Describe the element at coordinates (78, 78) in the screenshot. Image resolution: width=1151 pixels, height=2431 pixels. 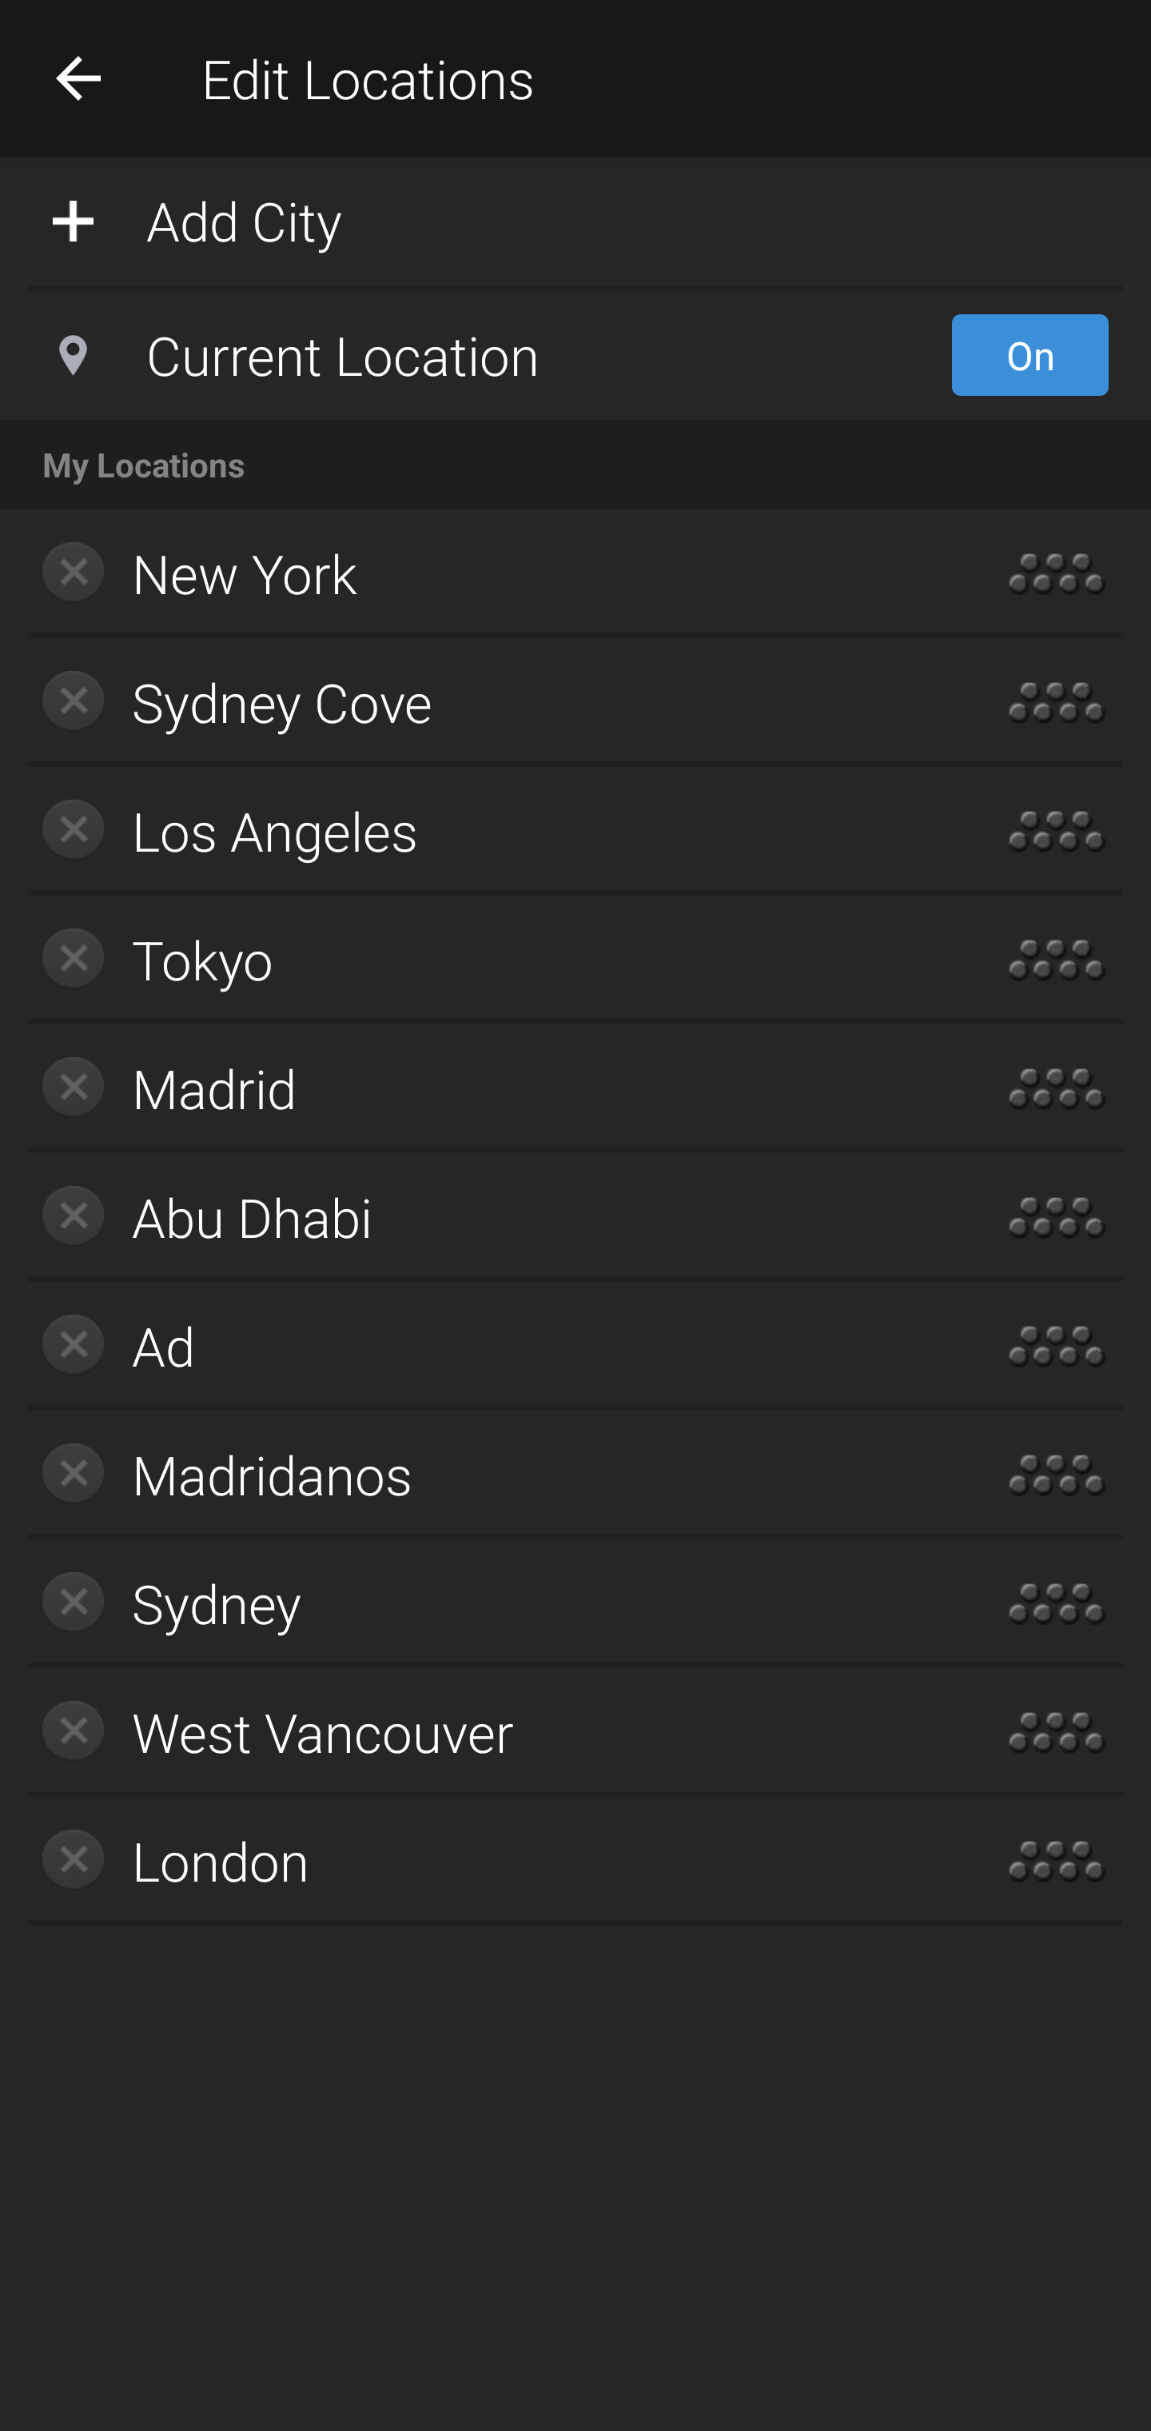
I see `Navigate up` at that location.